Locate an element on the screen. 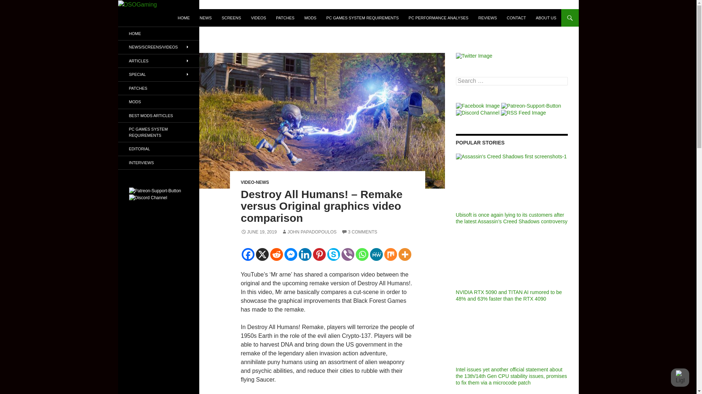  Reddit is located at coordinates (276, 254).